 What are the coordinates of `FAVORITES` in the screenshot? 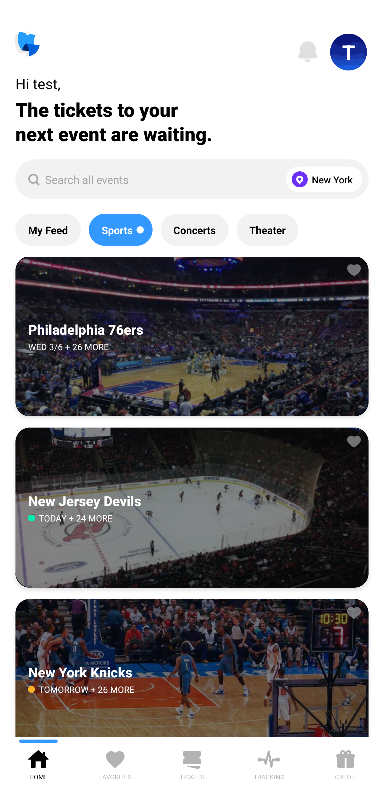 It's located at (115, 763).